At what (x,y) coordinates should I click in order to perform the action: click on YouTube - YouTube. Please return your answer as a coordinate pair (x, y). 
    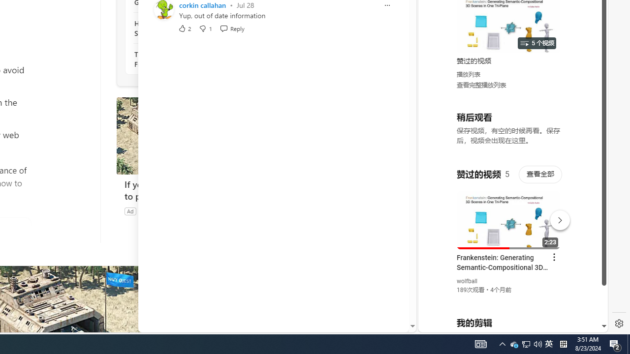
    Looking at the image, I should click on (509, 131).